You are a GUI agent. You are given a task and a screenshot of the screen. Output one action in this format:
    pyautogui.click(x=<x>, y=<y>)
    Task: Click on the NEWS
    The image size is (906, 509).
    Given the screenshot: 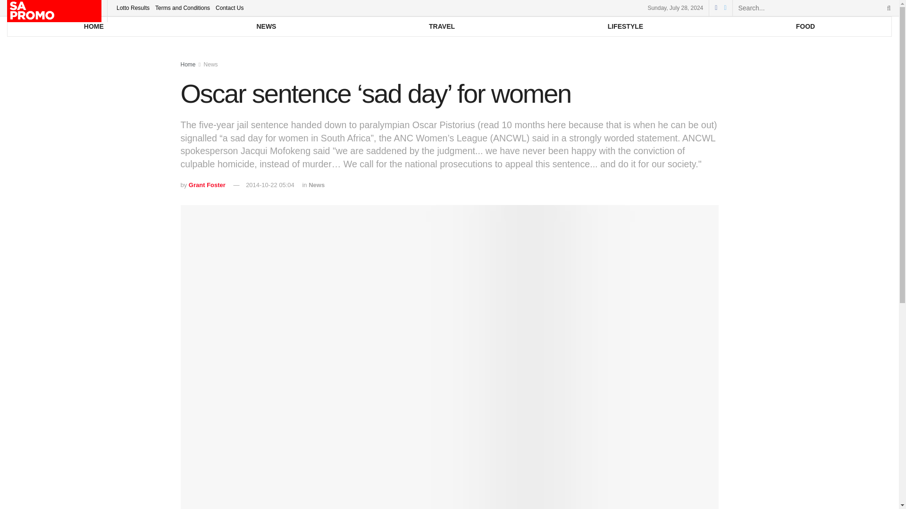 What is the action you would take?
    pyautogui.click(x=267, y=26)
    